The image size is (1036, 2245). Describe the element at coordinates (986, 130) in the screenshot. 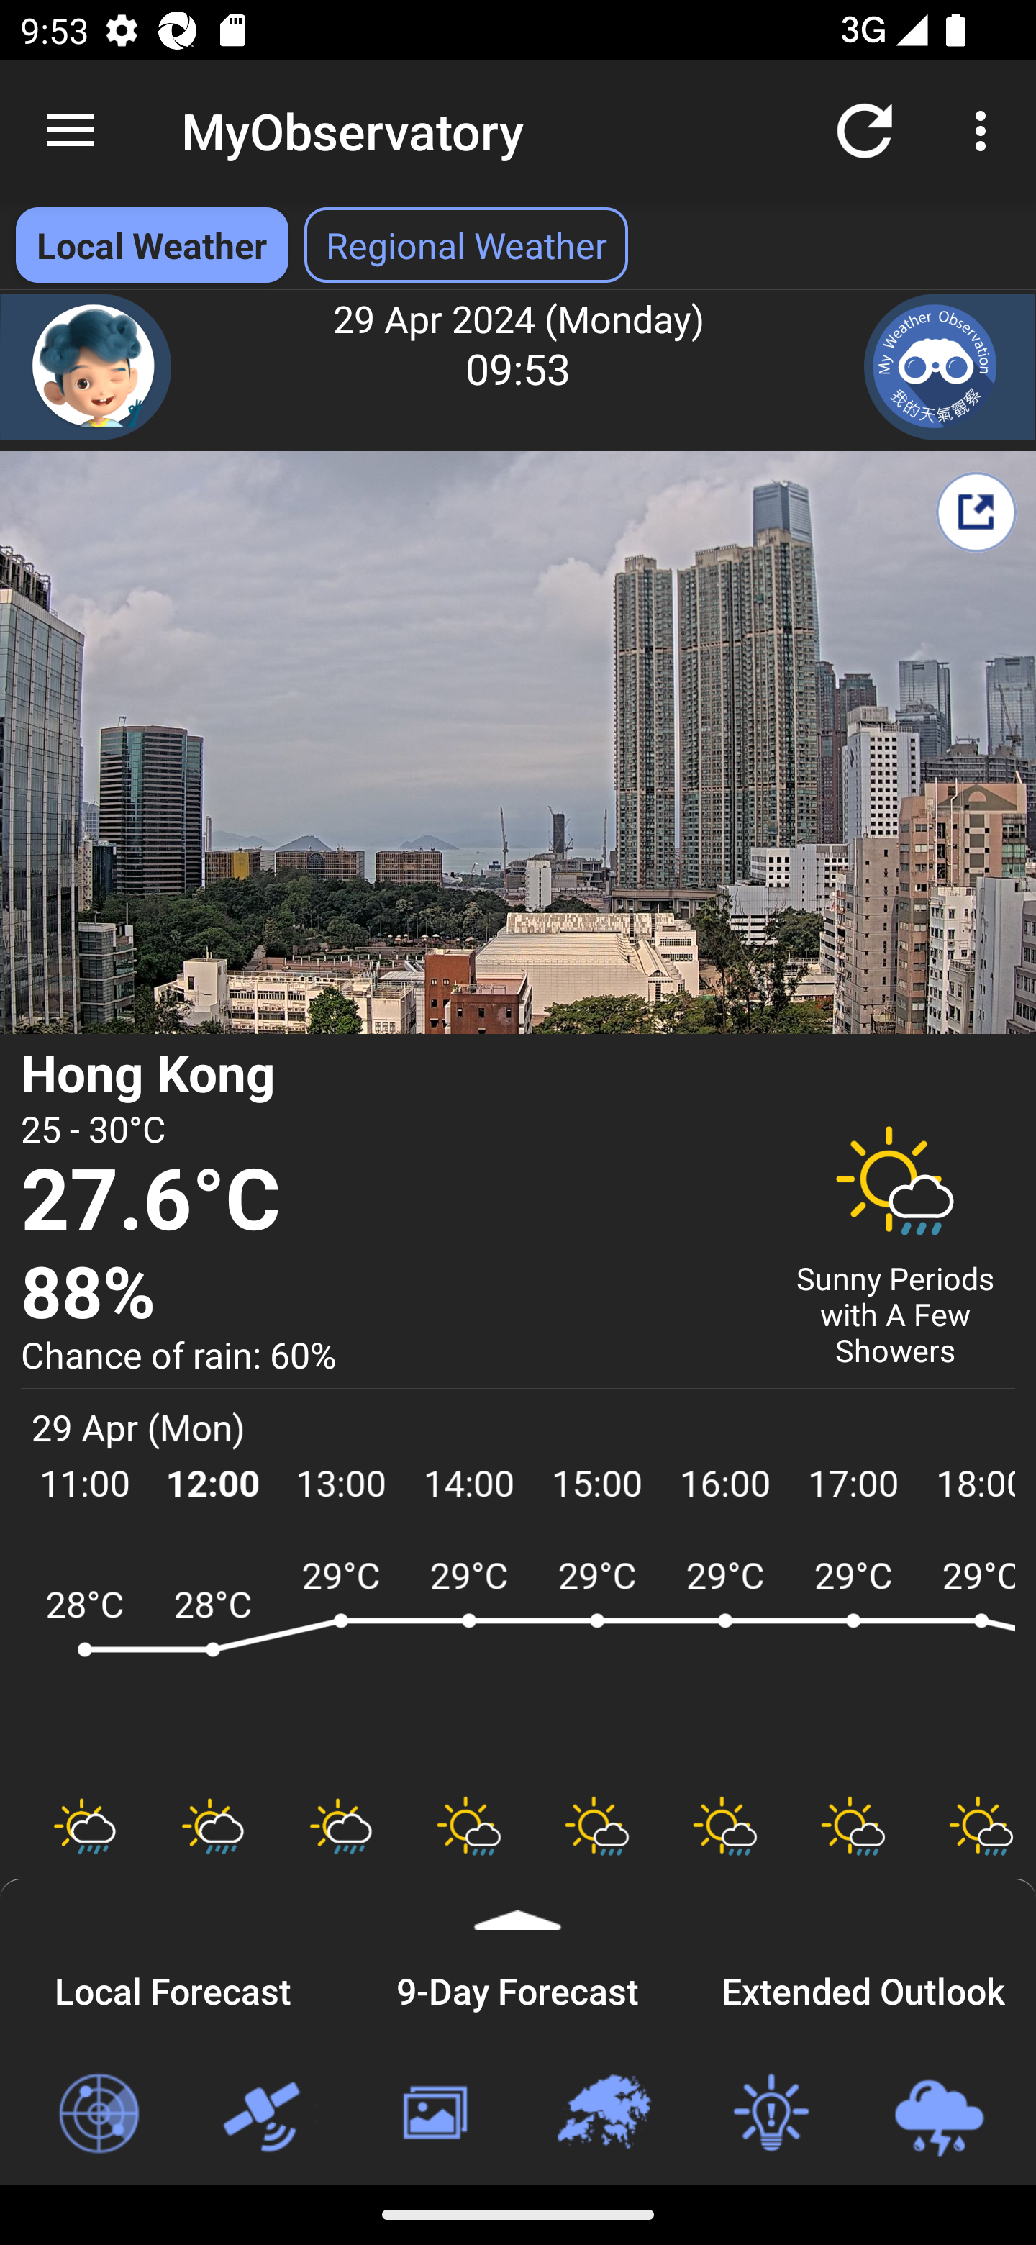

I see `More options` at that location.